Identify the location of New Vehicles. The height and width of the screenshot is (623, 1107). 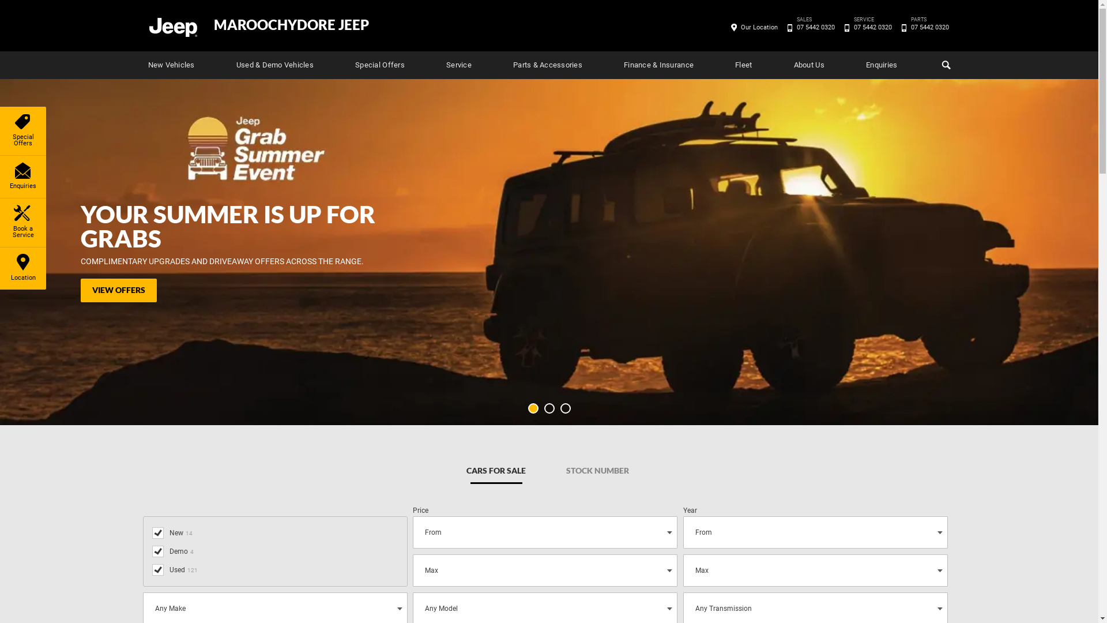
(171, 65).